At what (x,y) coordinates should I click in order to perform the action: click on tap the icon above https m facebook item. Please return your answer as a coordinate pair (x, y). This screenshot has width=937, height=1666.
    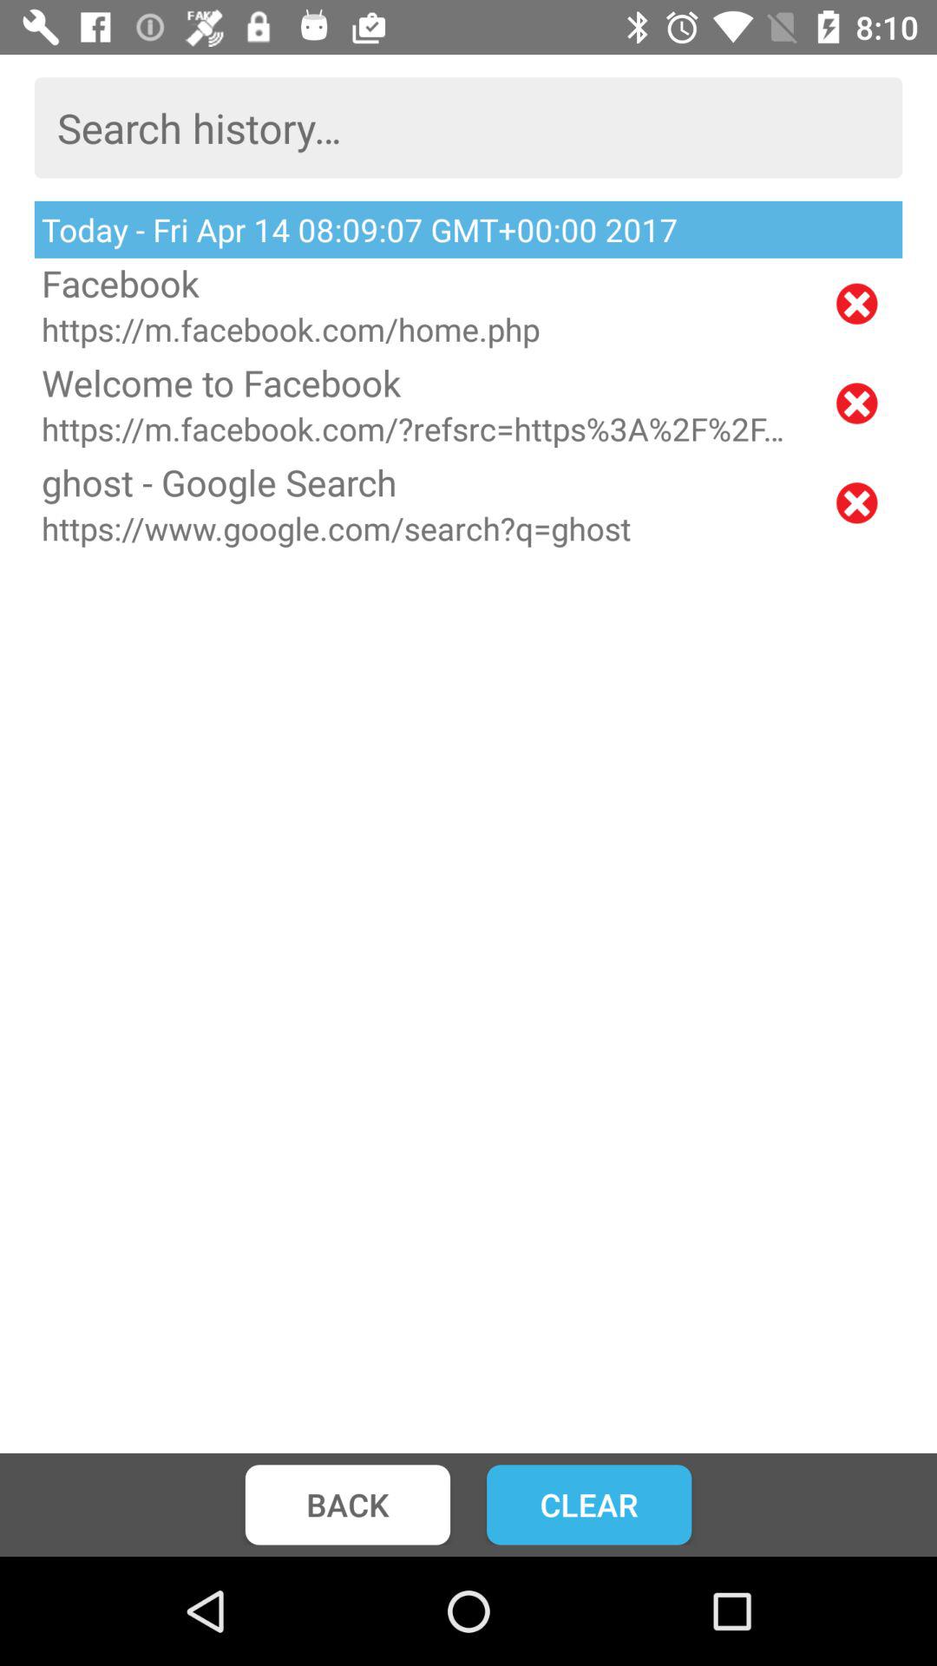
    Looking at the image, I should click on (423, 382).